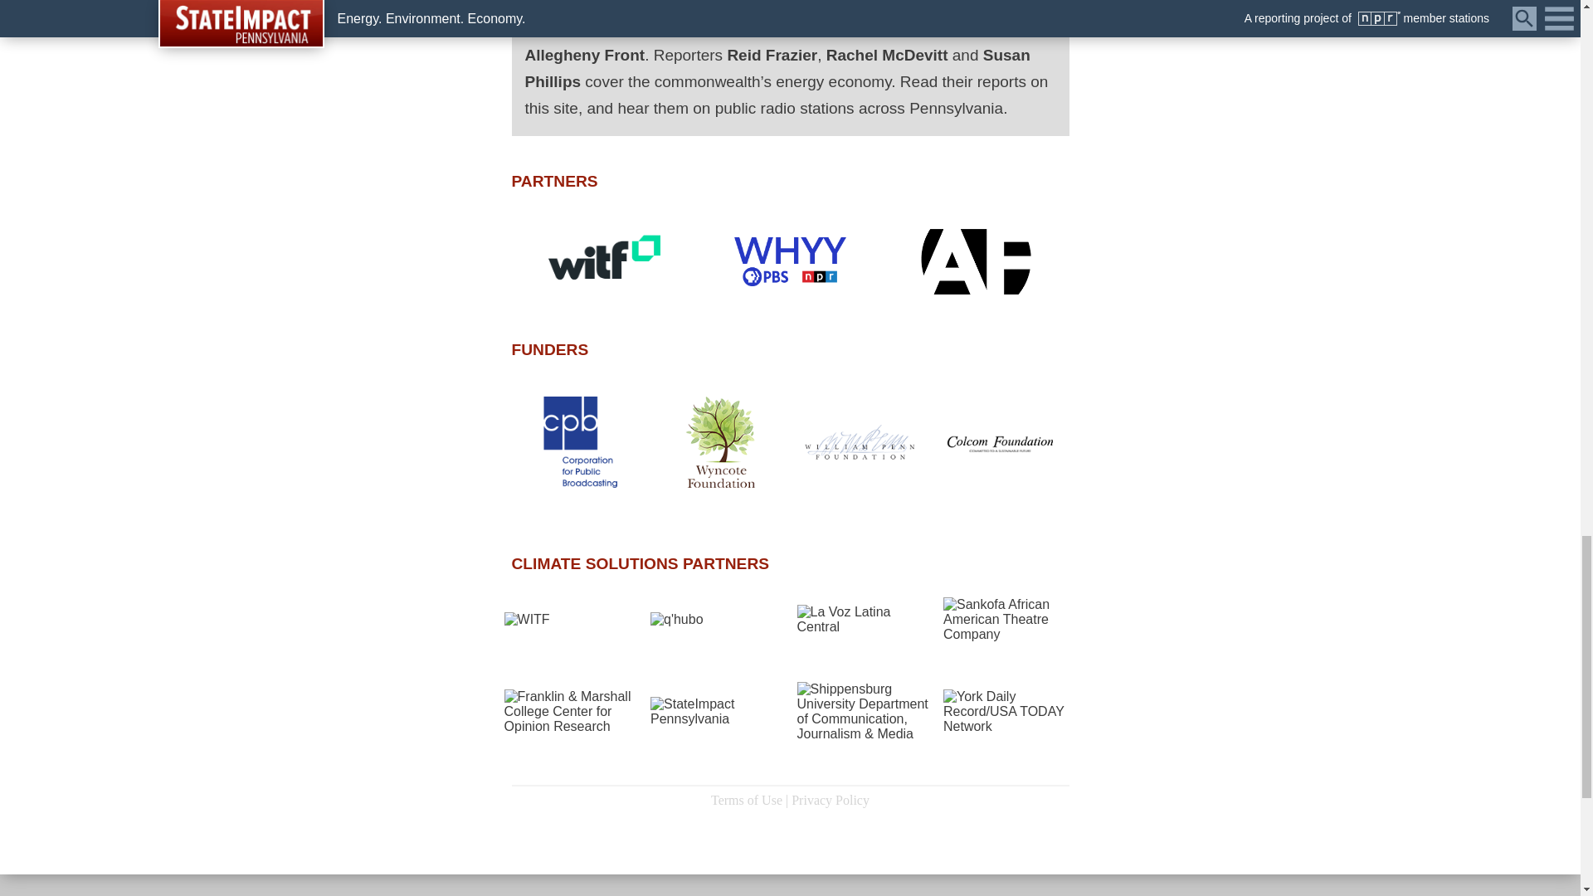  What do you see at coordinates (976, 261) in the screenshot?
I see `The Allegheny Front` at bounding box center [976, 261].